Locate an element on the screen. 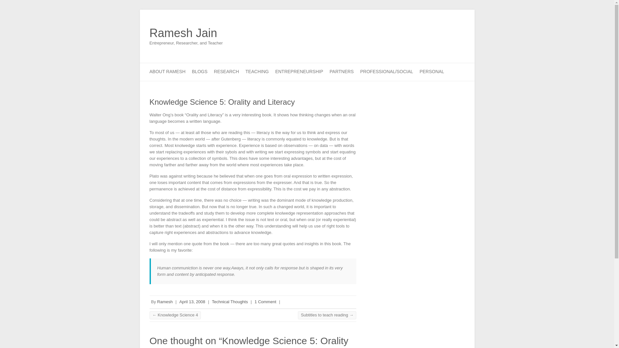 The height and width of the screenshot is (348, 619). Technical Thoughts is located at coordinates (230, 302).